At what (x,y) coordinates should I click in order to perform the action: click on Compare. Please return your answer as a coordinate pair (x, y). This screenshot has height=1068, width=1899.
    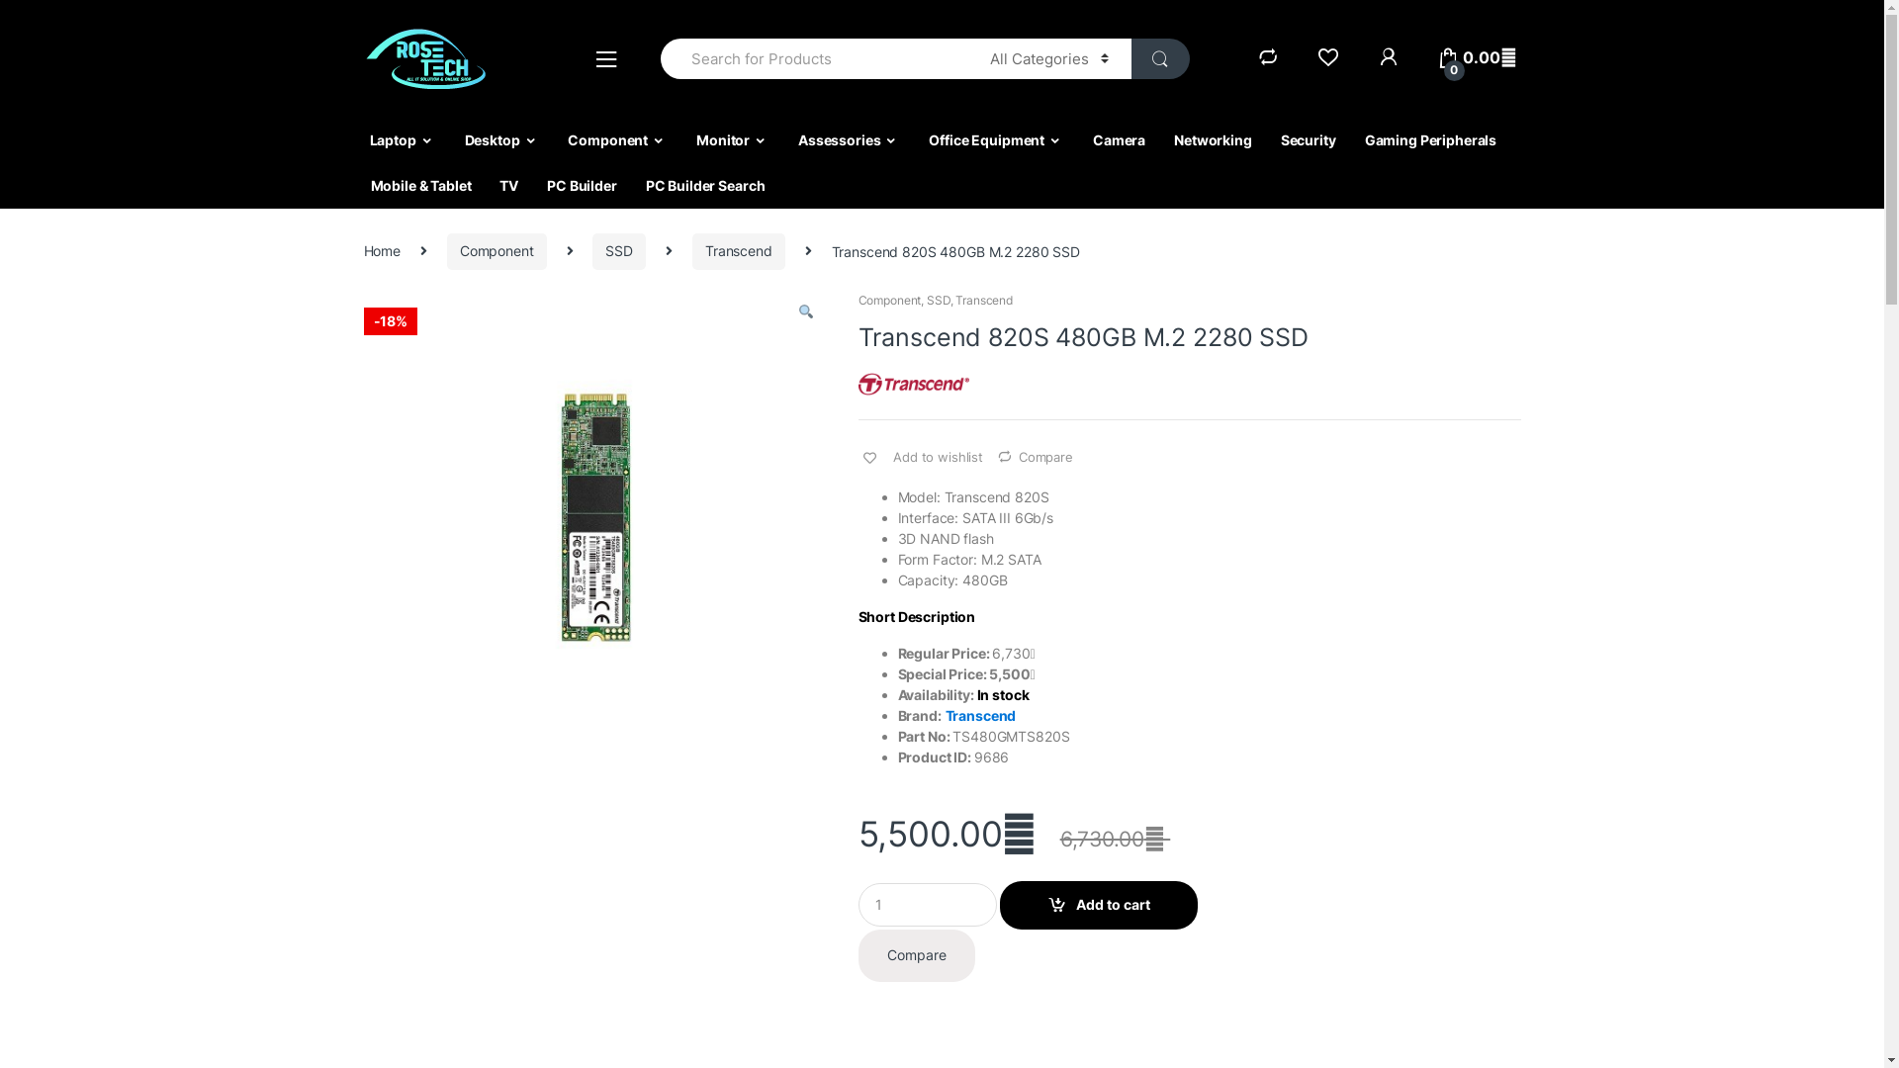
    Looking at the image, I should click on (1035, 451).